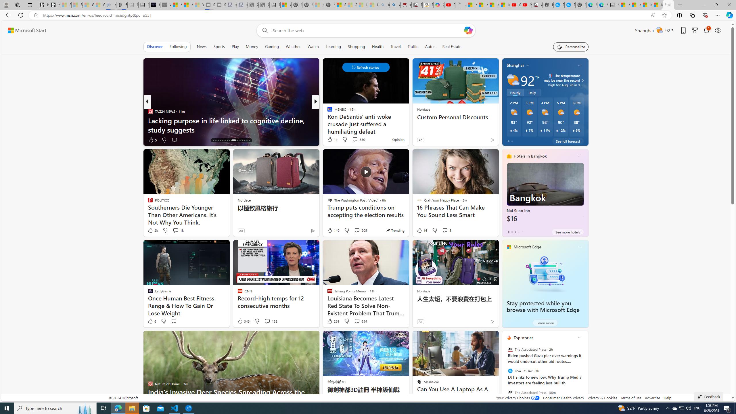  What do you see at coordinates (532, 93) in the screenshot?
I see `Daily` at bounding box center [532, 93].